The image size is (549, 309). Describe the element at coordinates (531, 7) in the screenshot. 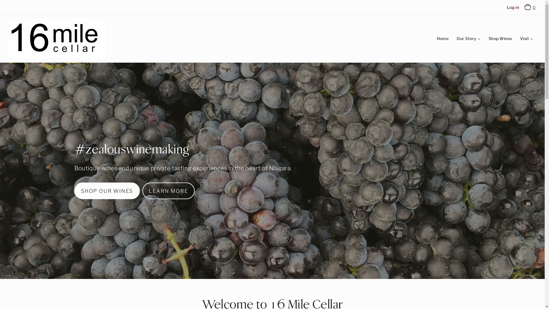

I see `Cart
0` at that location.